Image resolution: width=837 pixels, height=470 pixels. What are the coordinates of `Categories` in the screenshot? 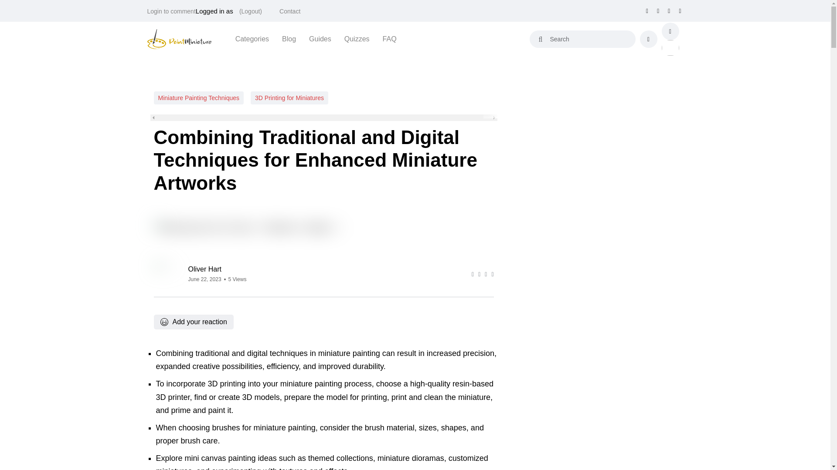 It's located at (252, 39).